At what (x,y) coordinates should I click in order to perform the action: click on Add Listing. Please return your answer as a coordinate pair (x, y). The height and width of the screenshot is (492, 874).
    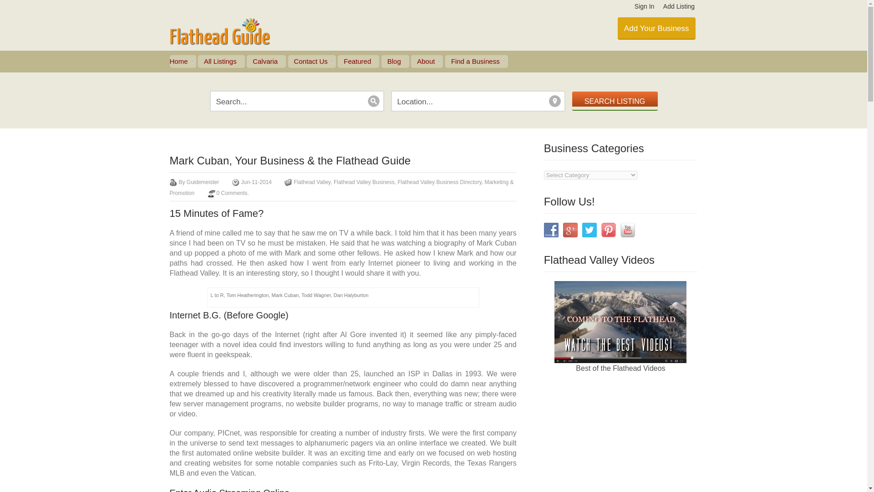
    Looking at the image, I should click on (679, 6).